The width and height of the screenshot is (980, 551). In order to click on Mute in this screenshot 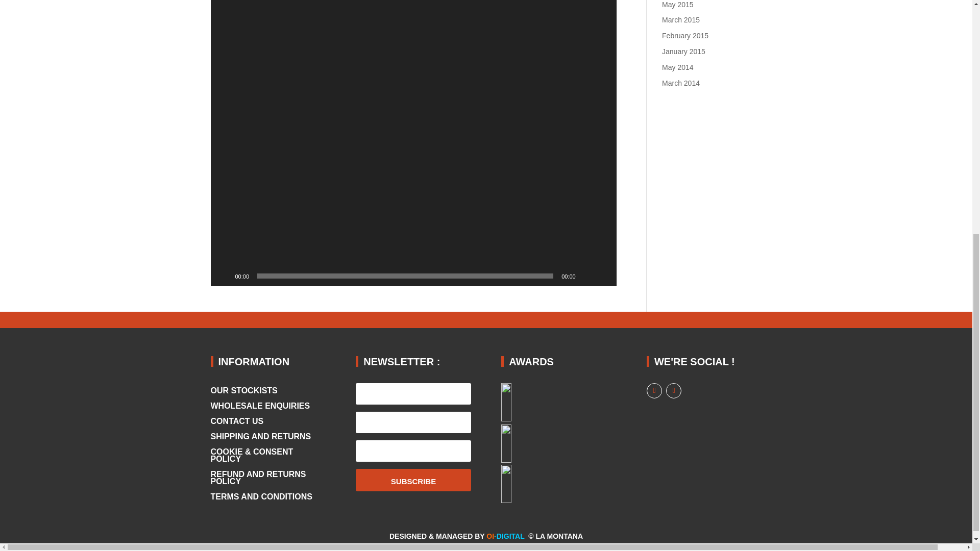, I will do `click(587, 275)`.